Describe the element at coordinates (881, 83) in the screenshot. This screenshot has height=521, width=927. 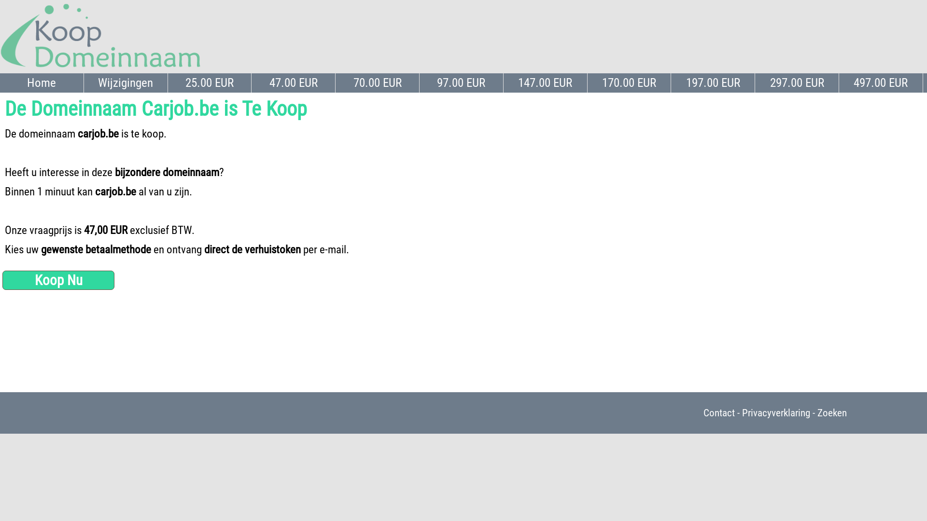
I see `497.00 EUR` at that location.